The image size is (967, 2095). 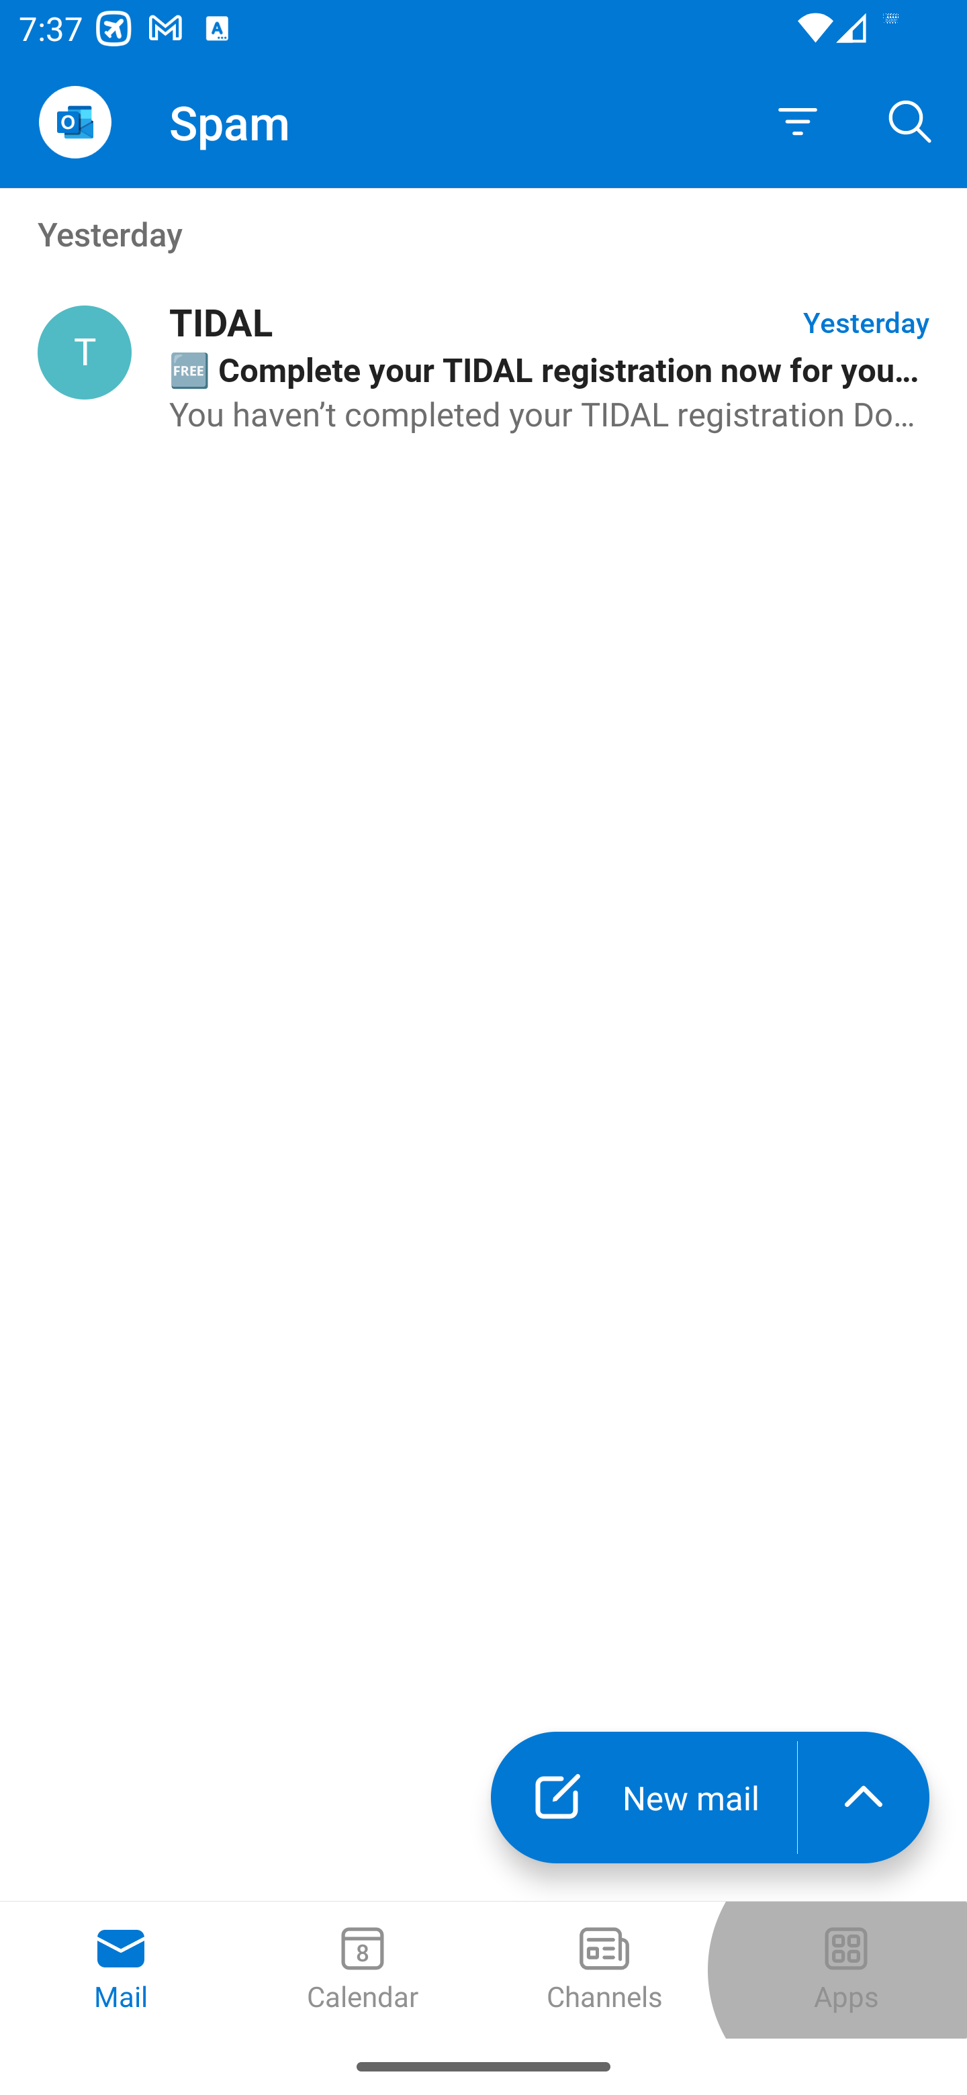 I want to click on TIDAL, hello@email.tidal.com, so click(x=85, y=353).